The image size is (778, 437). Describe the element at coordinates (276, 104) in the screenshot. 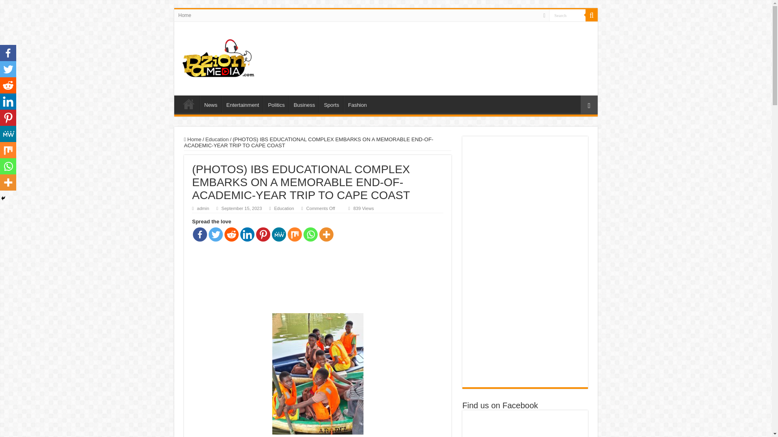

I see `Politics` at that location.